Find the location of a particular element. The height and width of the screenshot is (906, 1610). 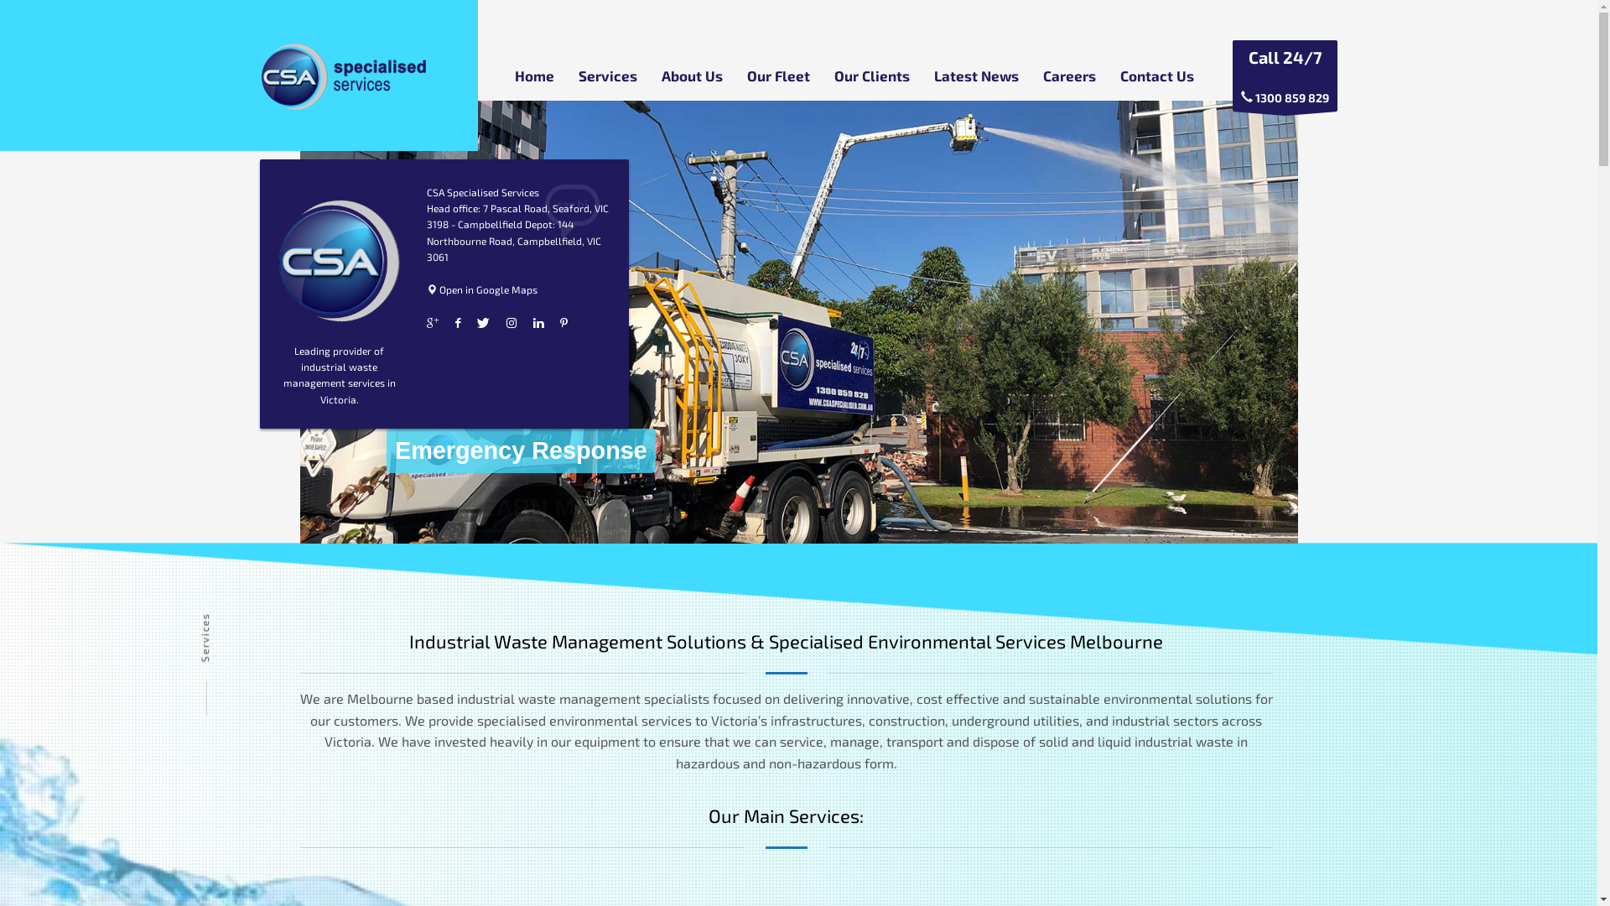

Open in Google Maps is located at coordinates (481, 289).